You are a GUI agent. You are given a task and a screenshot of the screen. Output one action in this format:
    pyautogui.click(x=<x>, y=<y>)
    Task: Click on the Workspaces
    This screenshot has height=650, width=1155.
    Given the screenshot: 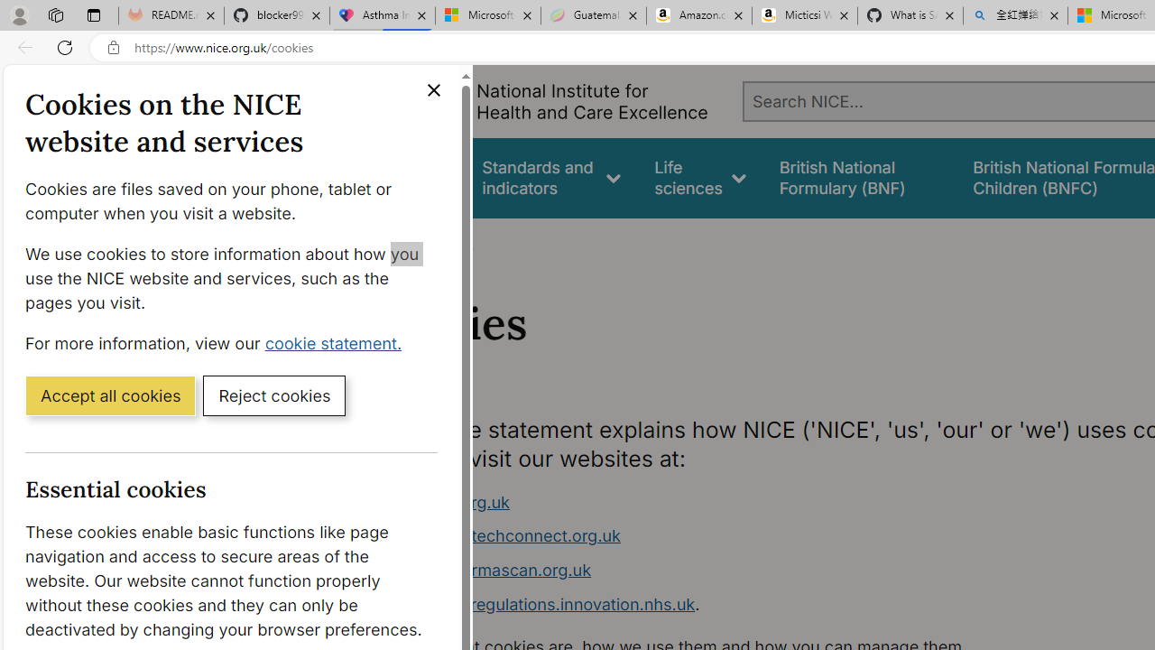 What is the action you would take?
    pyautogui.click(x=55, y=14)
    